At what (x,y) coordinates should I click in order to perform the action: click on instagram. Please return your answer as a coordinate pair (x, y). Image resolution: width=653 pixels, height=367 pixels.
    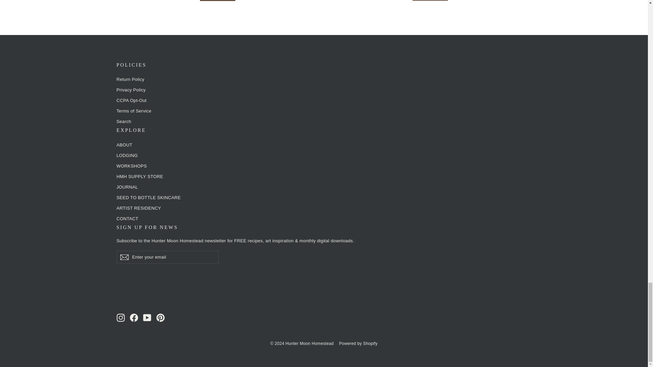
    Looking at the image, I should click on (120, 318).